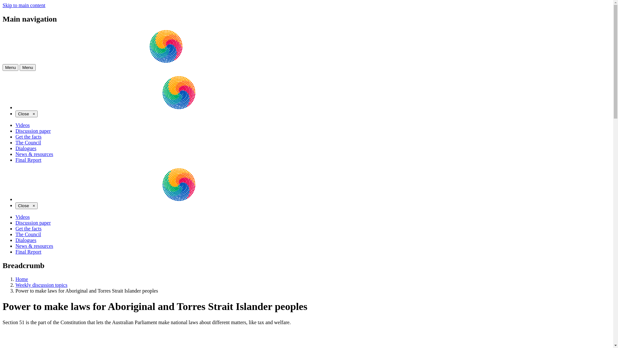 This screenshot has width=618, height=348. What do you see at coordinates (28, 142) in the screenshot?
I see `The Council` at bounding box center [28, 142].